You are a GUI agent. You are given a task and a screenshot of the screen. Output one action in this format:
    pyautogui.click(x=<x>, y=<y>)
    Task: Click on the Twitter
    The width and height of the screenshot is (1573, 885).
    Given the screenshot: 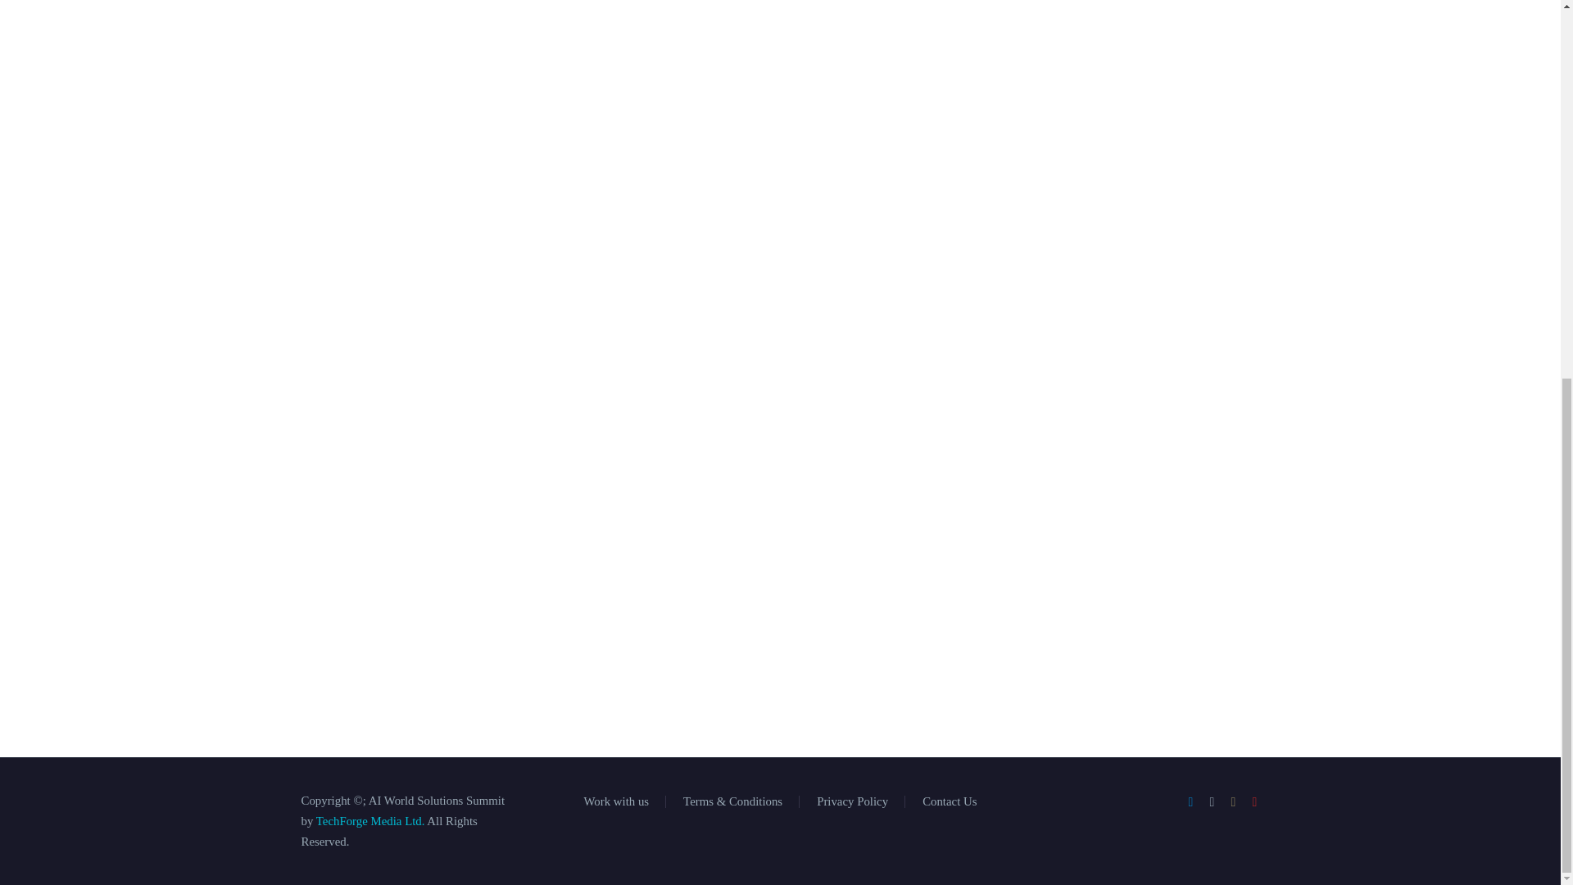 What is the action you would take?
    pyautogui.click(x=1213, y=801)
    